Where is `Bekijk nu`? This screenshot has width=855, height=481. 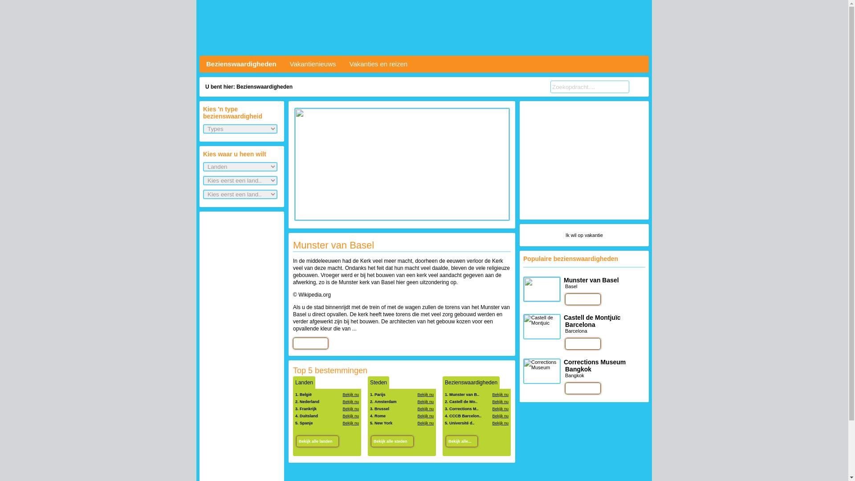
Bekijk nu is located at coordinates (426, 402).